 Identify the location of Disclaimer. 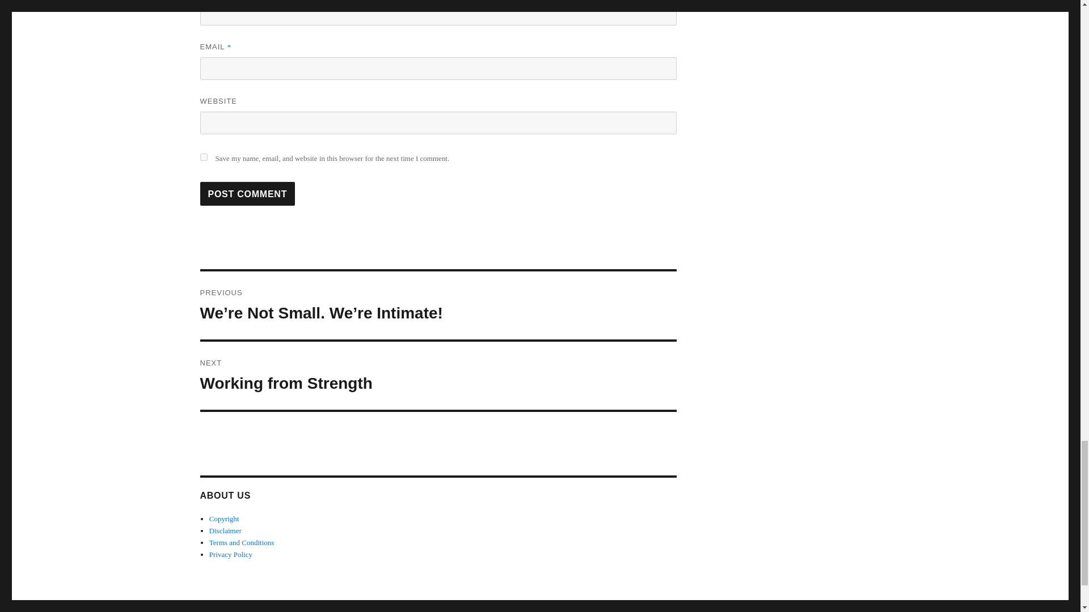
(224, 519).